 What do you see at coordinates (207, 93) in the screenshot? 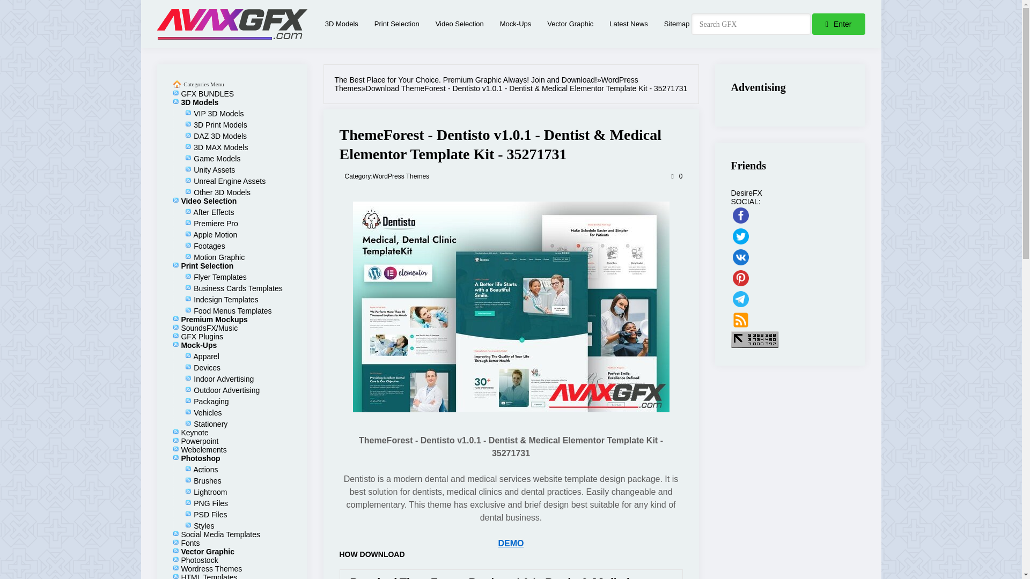
I see `GFX BUNDLES` at bounding box center [207, 93].